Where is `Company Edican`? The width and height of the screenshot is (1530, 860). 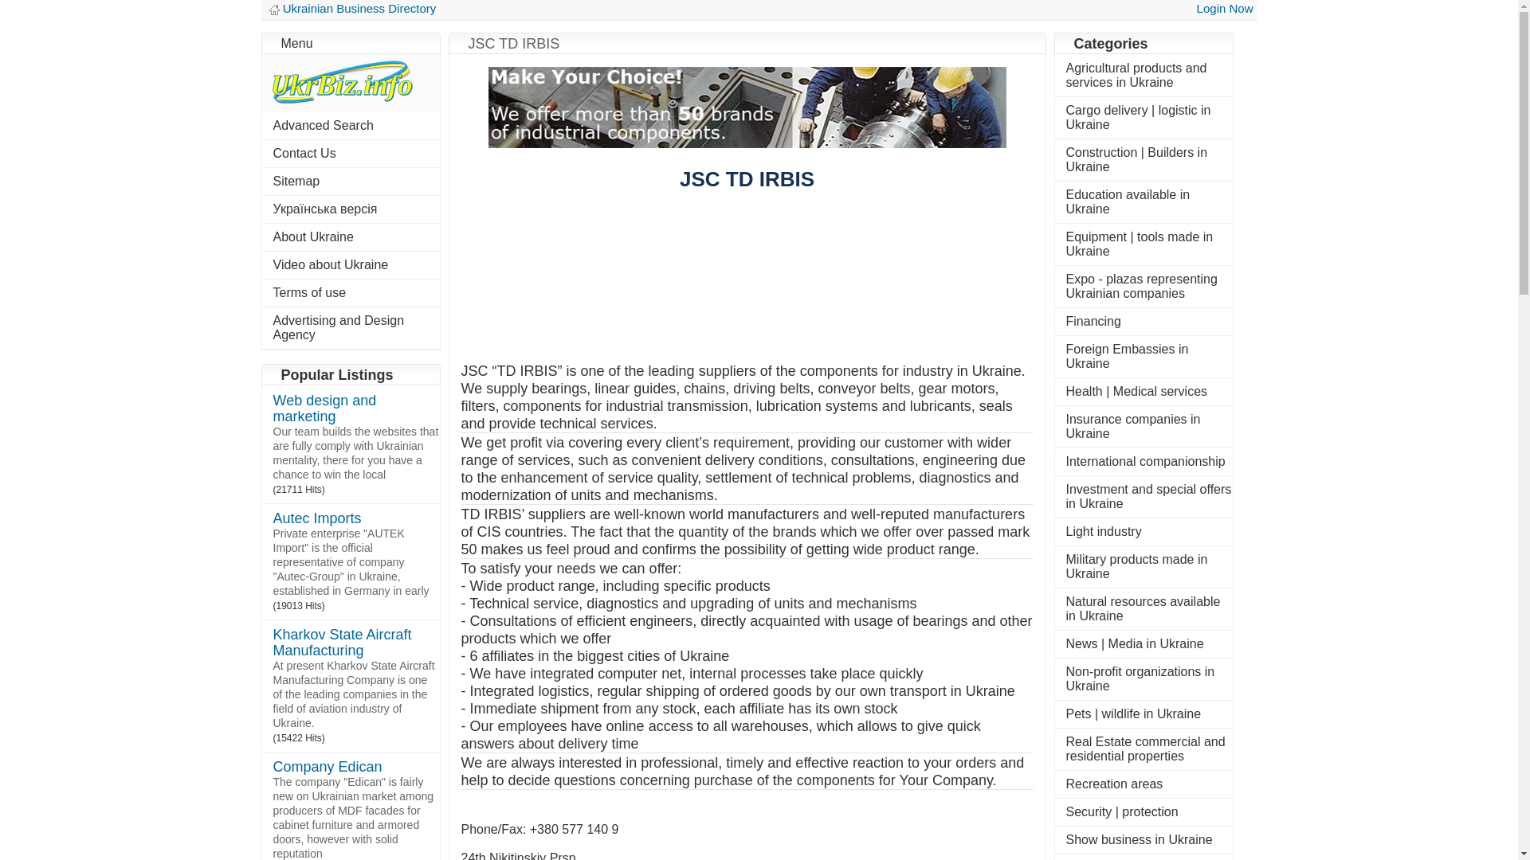
Company Edican is located at coordinates (327, 767).